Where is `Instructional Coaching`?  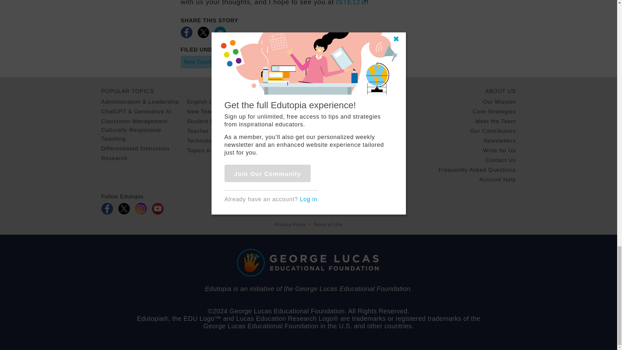 Instructional Coaching is located at coordinates (258, 62).